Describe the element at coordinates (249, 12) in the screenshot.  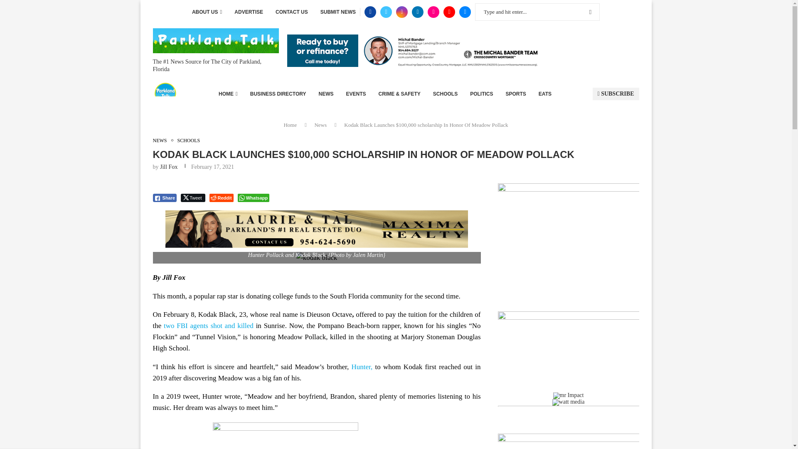
I see `ADVERTISE` at that location.